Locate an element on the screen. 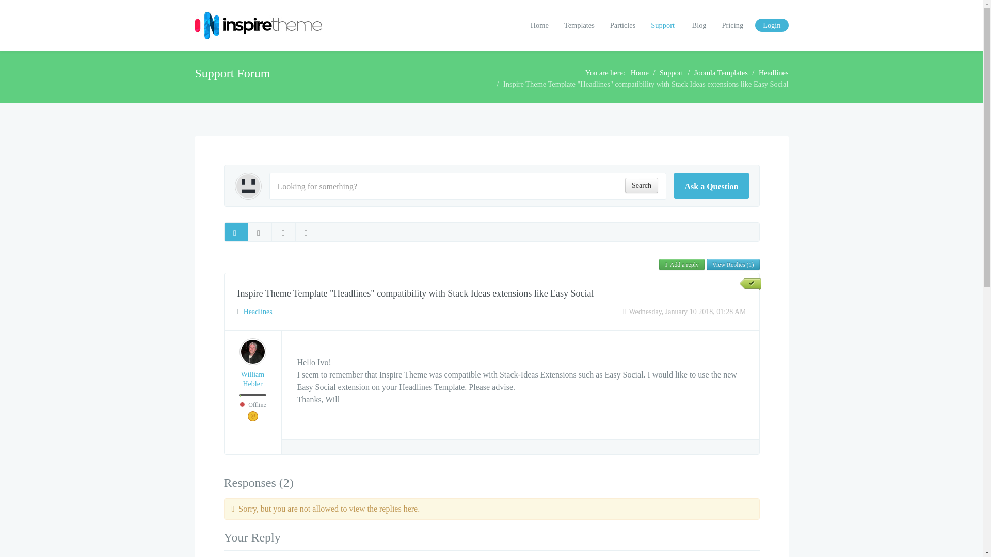 Image resolution: width=991 pixels, height=557 pixels. Home is located at coordinates (640, 72).